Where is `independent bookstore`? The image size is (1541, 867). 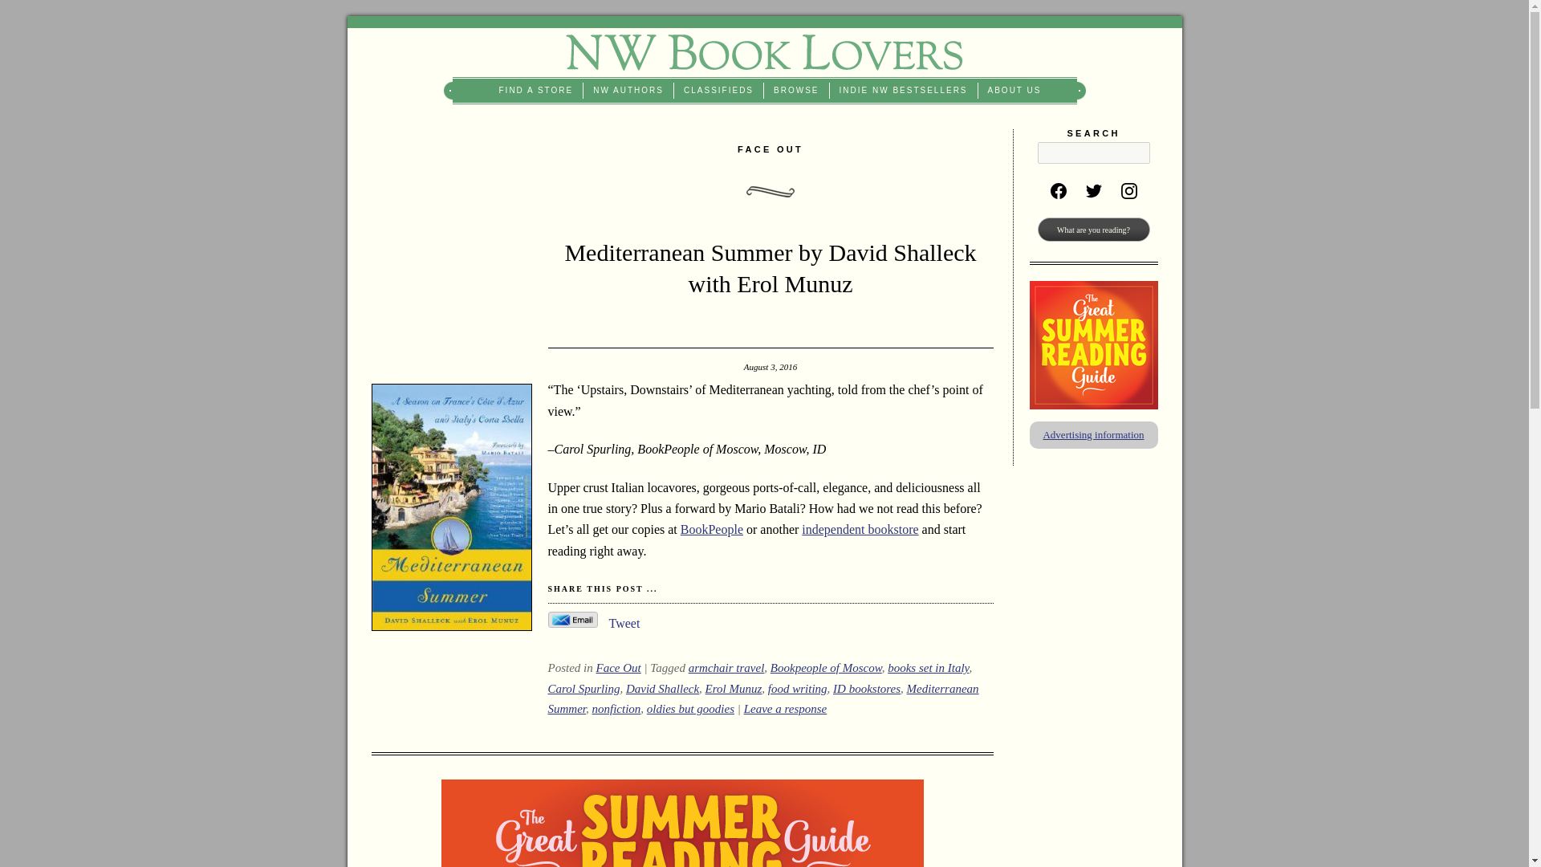 independent bookstore is located at coordinates (860, 530).